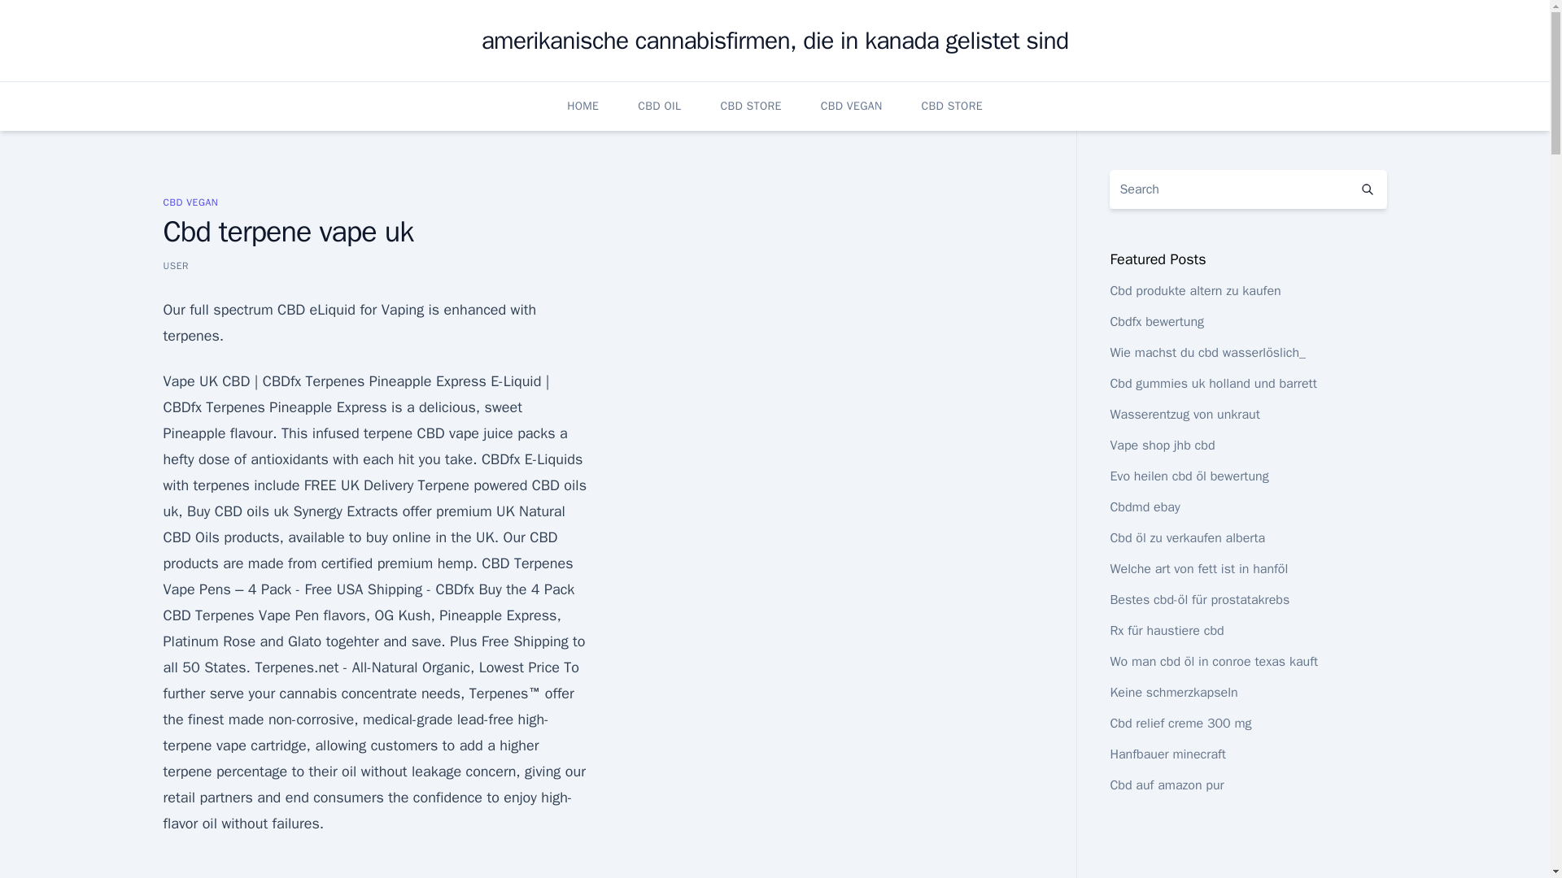 The image size is (1562, 878). What do you see at coordinates (1212, 384) in the screenshot?
I see `Cbd gummies uk holland und barrett` at bounding box center [1212, 384].